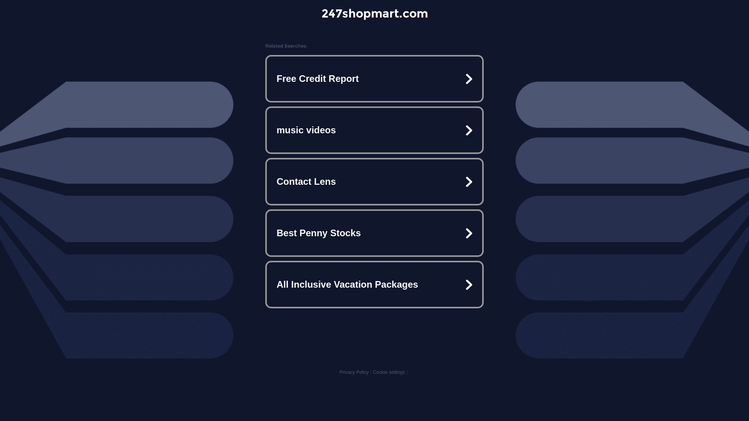  I want to click on Free Credit Report, so click(374, 79).